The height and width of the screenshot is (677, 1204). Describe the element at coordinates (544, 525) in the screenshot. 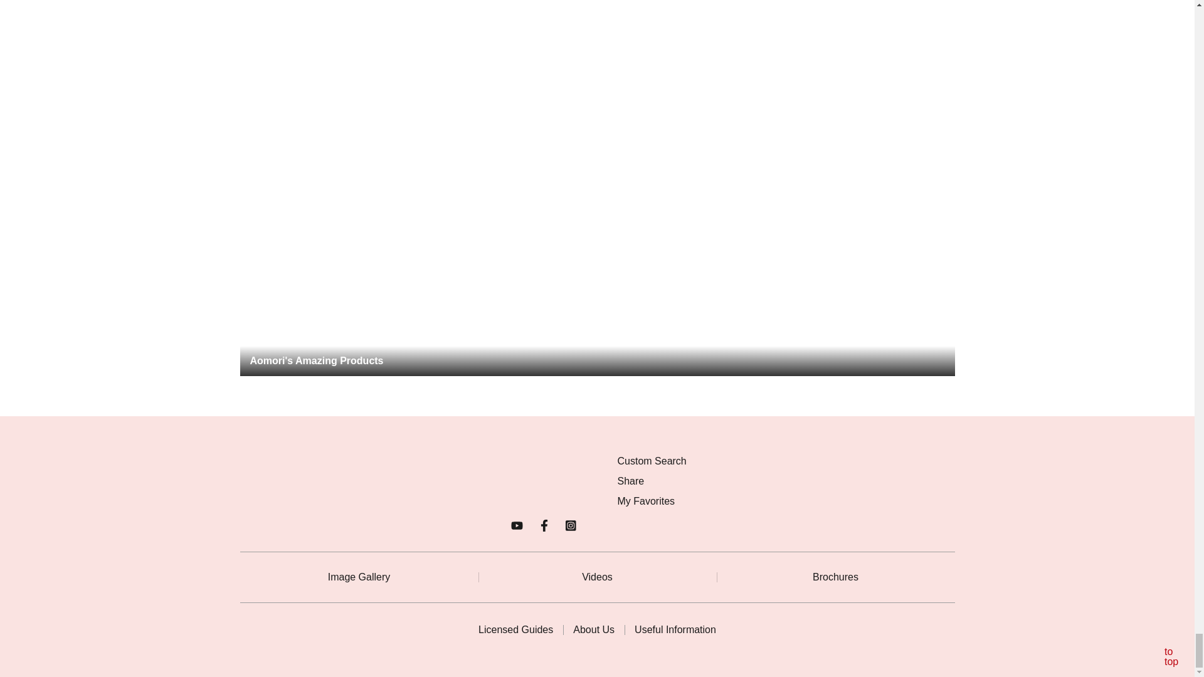

I see `Facebook` at that location.